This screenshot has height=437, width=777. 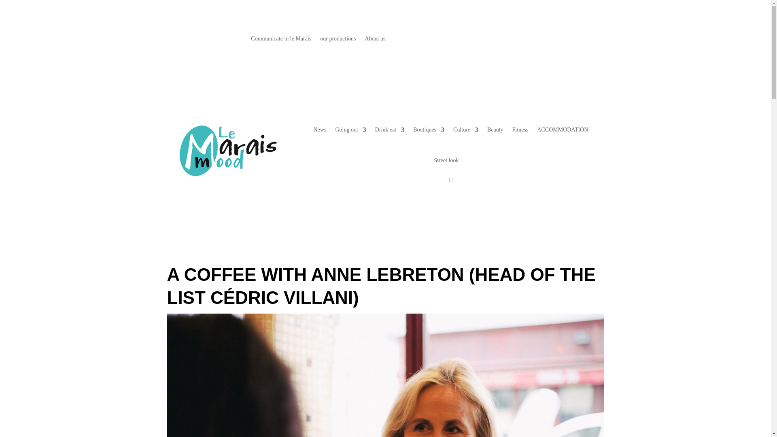 I want to click on Boutiques, so click(x=429, y=129).